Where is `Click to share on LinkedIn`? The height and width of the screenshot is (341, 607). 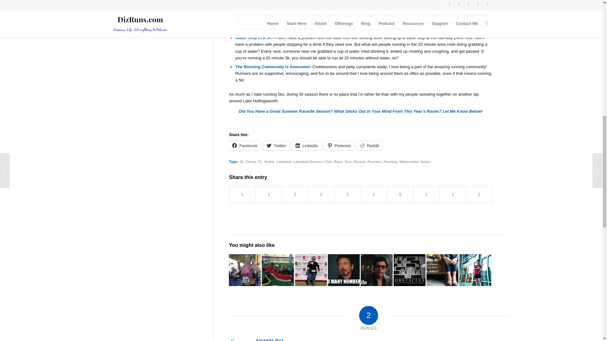 Click to share on LinkedIn is located at coordinates (307, 146).